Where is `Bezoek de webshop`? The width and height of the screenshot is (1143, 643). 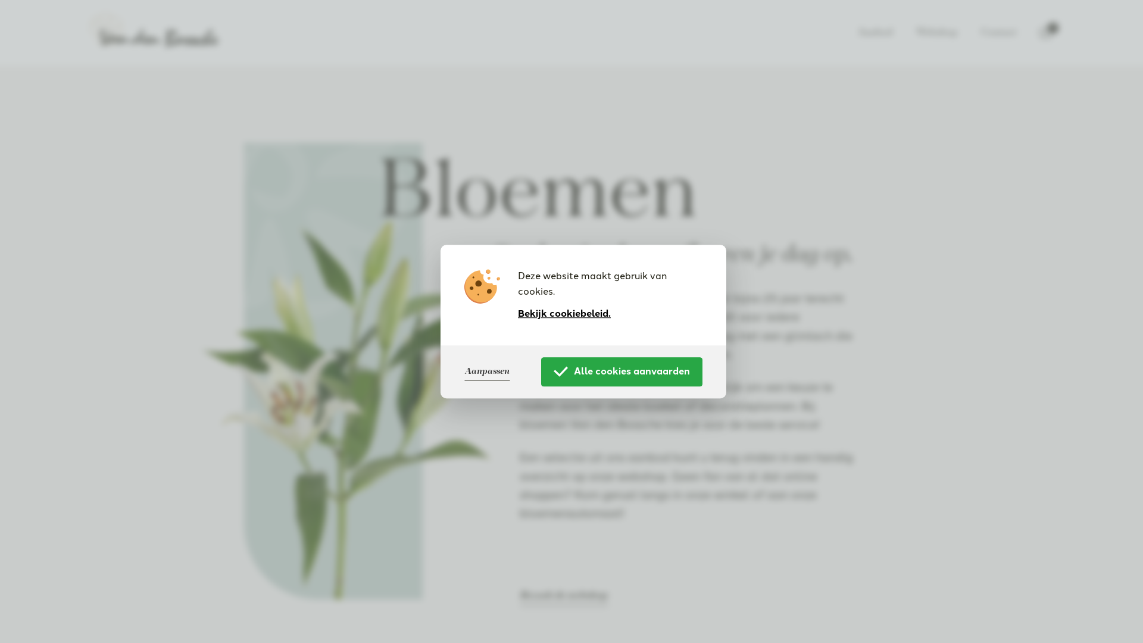
Bezoek de webshop is located at coordinates (564, 595).